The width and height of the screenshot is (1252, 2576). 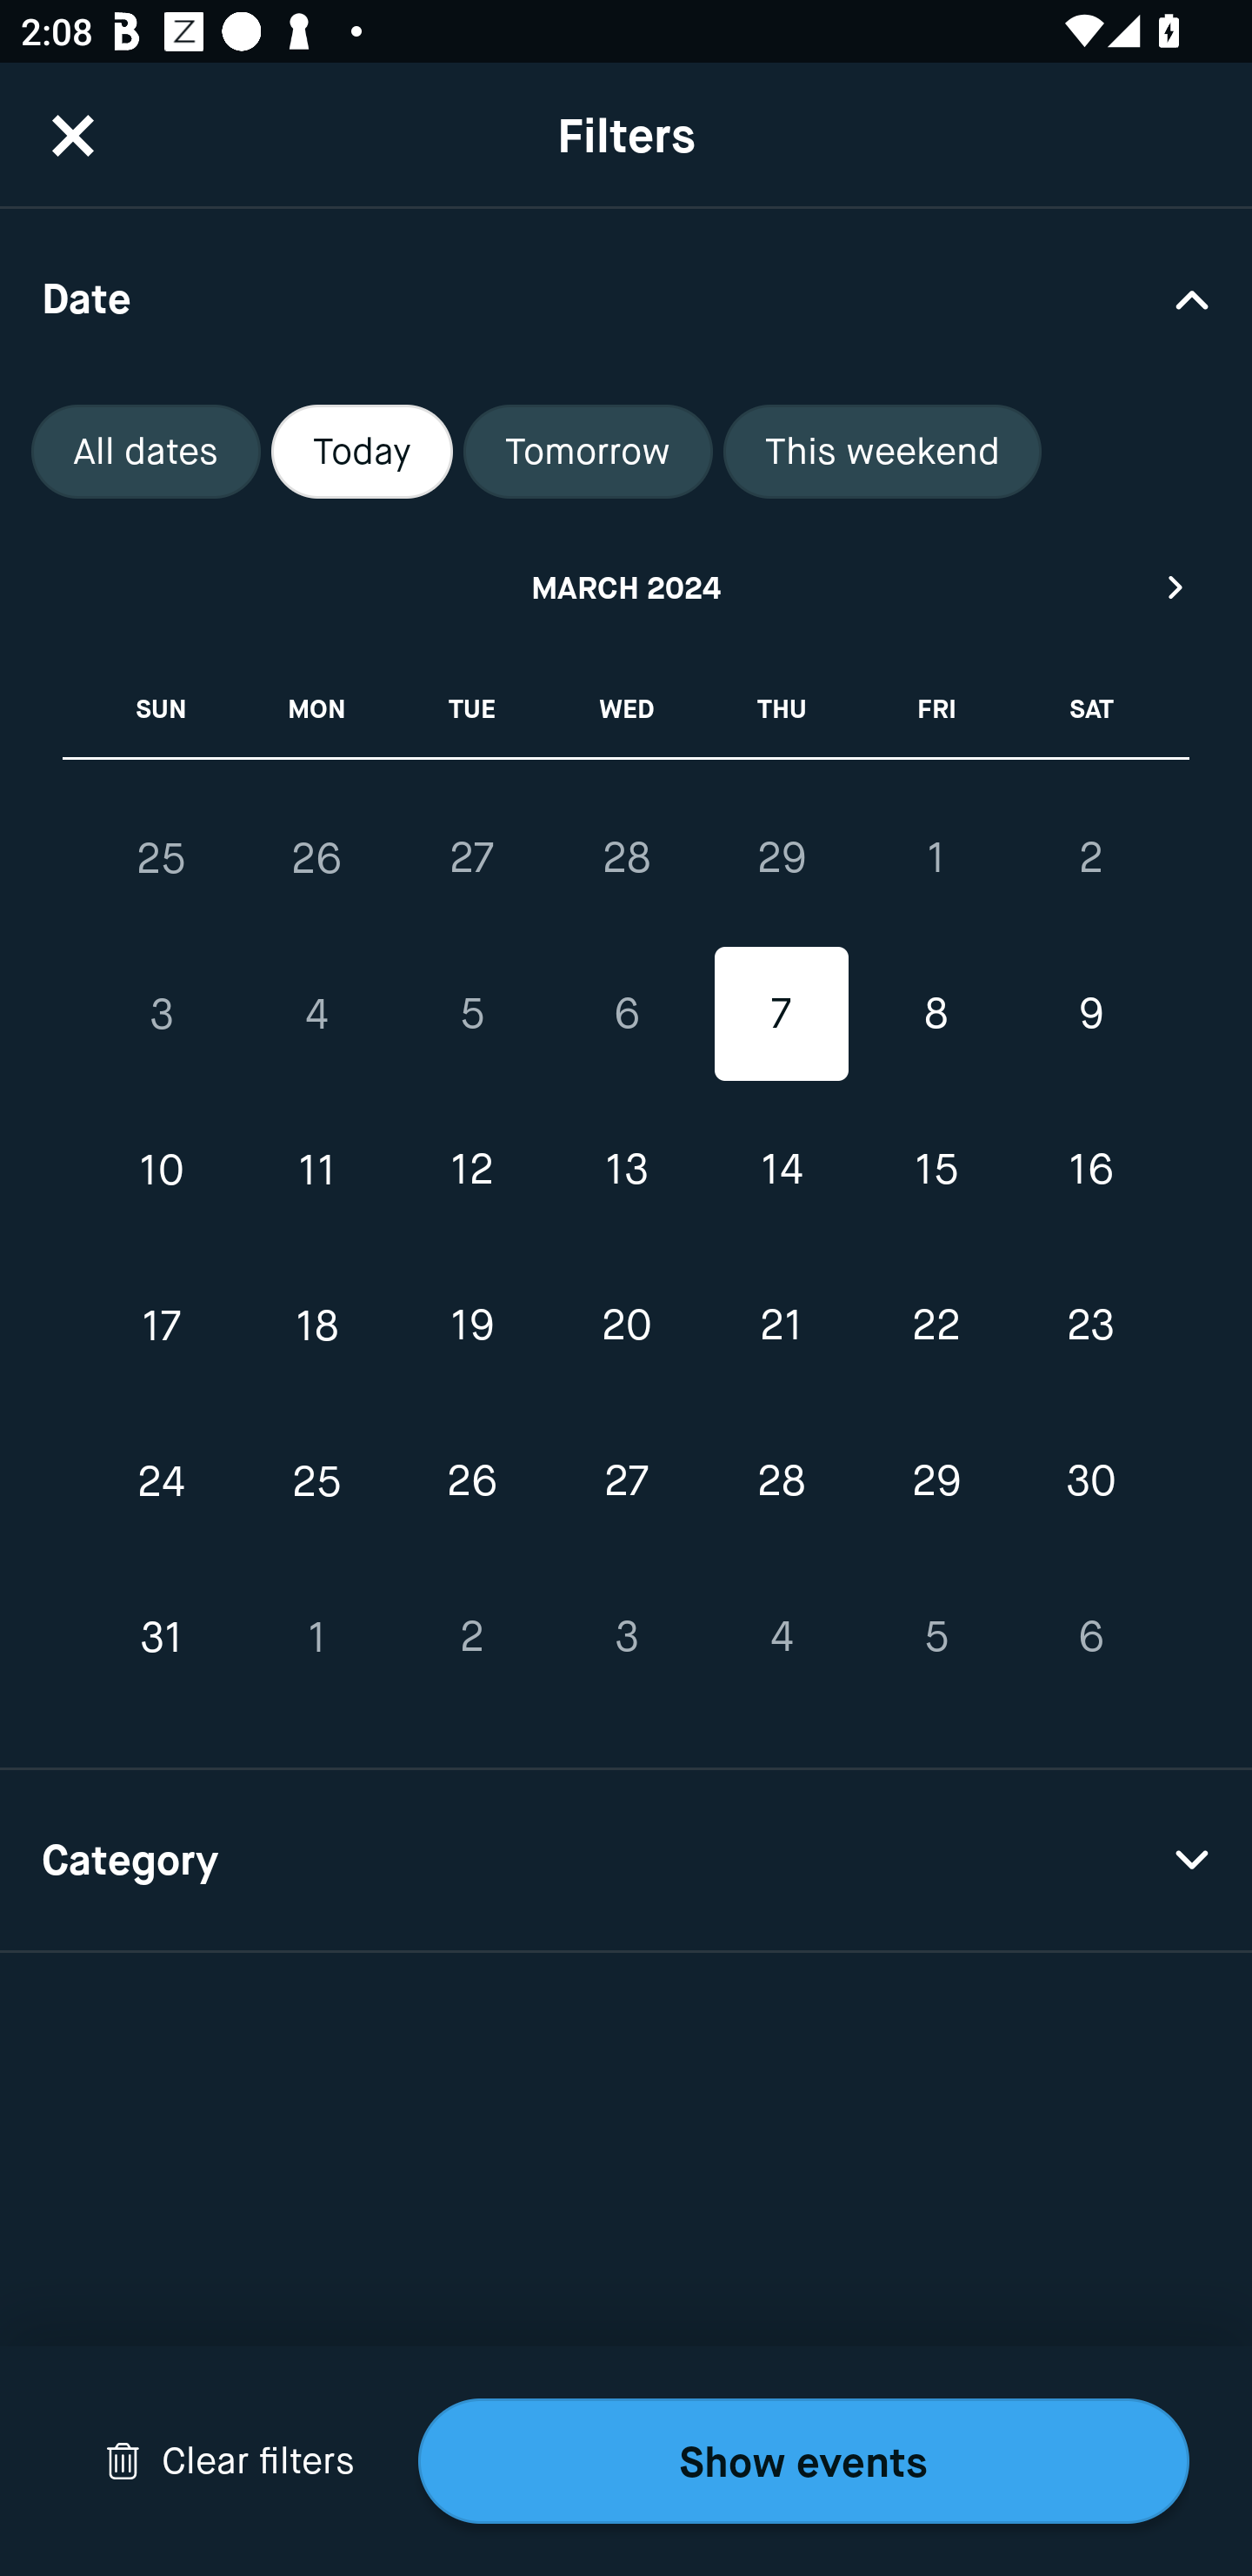 What do you see at coordinates (471, 1015) in the screenshot?
I see `5` at bounding box center [471, 1015].